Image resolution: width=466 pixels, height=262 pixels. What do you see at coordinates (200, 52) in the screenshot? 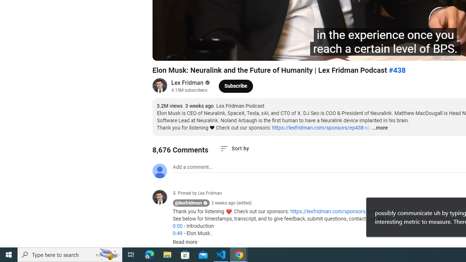
I see `Mute (m)` at bounding box center [200, 52].